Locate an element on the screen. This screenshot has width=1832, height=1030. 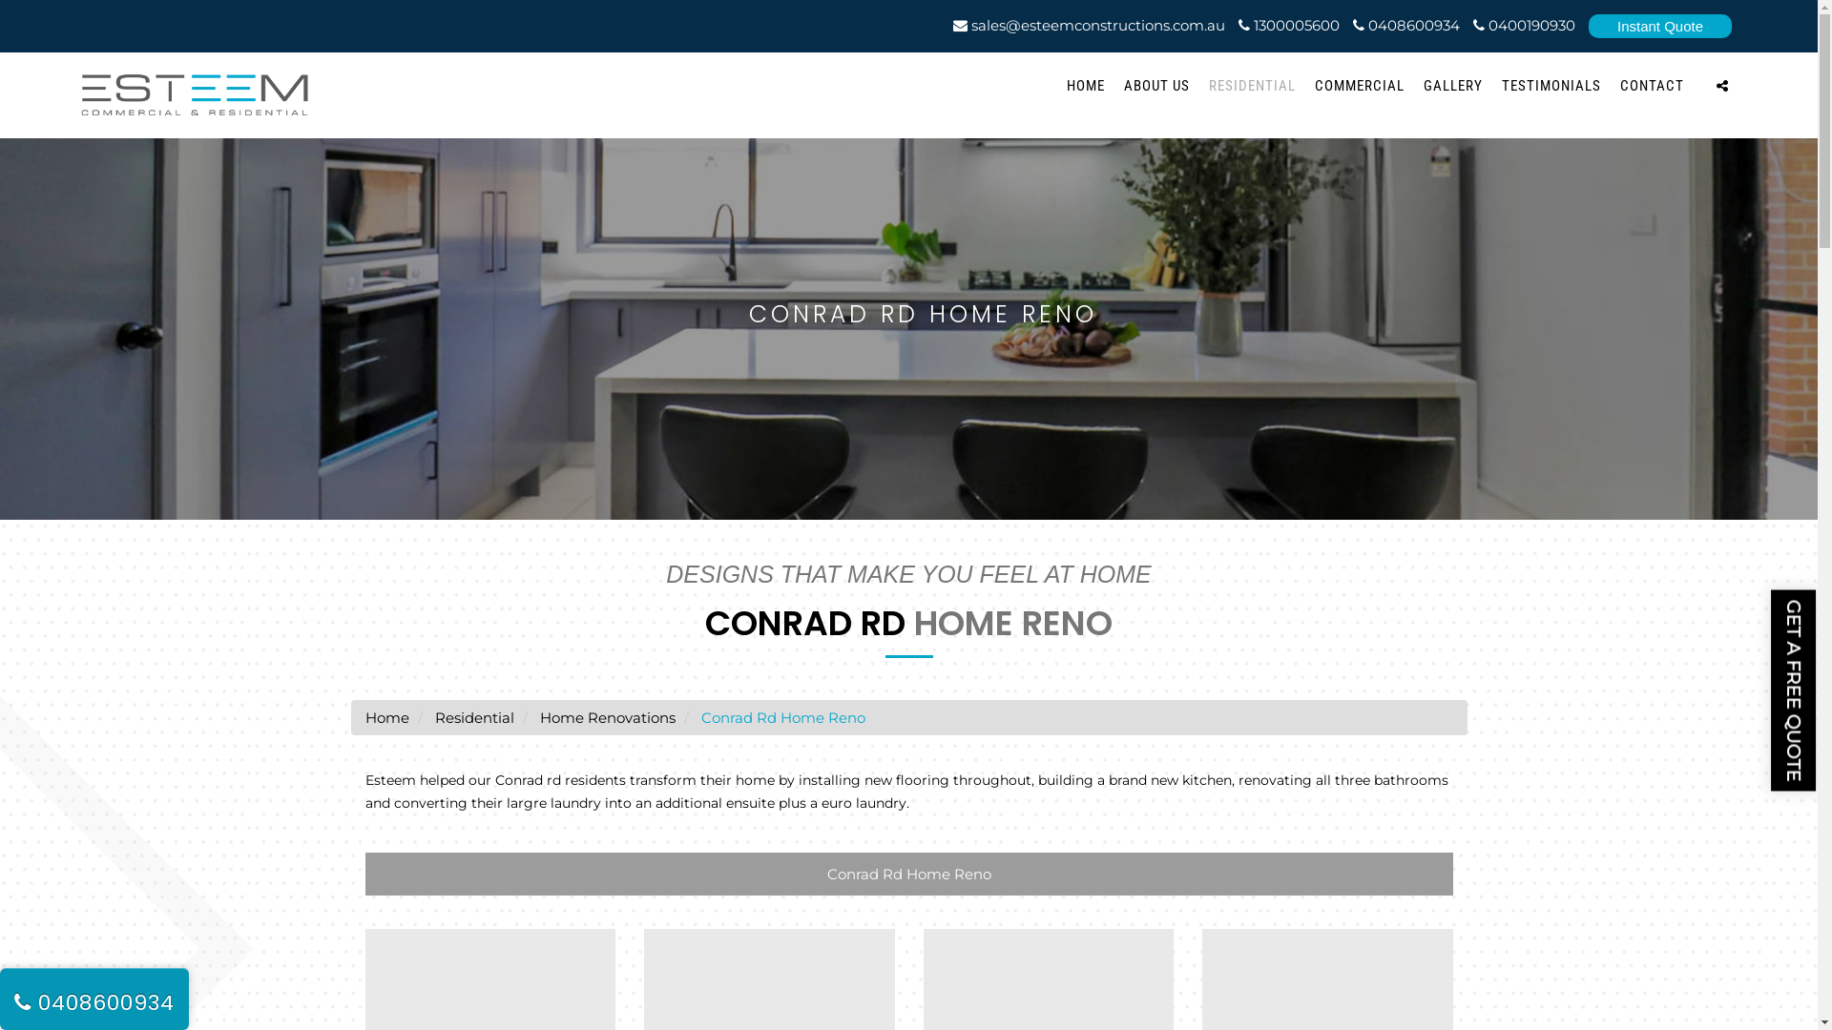
sales@esteemconstructions.com.au is located at coordinates (1089, 25).